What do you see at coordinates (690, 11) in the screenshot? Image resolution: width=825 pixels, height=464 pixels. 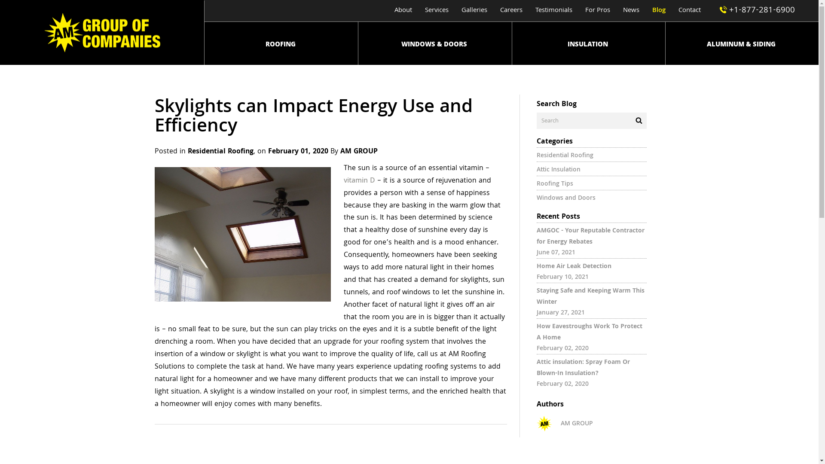 I see `Contact` at bounding box center [690, 11].